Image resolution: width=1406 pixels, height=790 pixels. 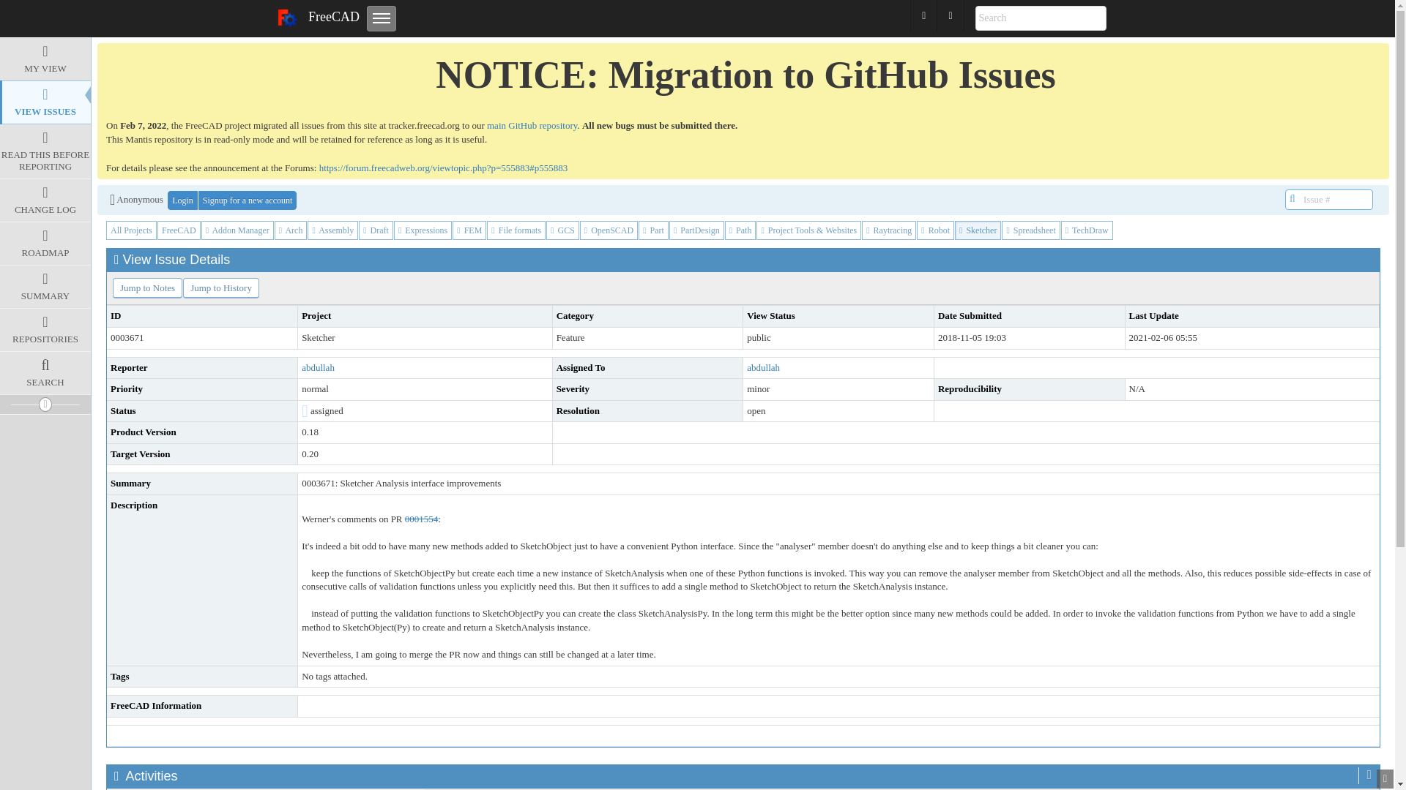 I want to click on  SKETCHER , so click(x=1262, y=16).